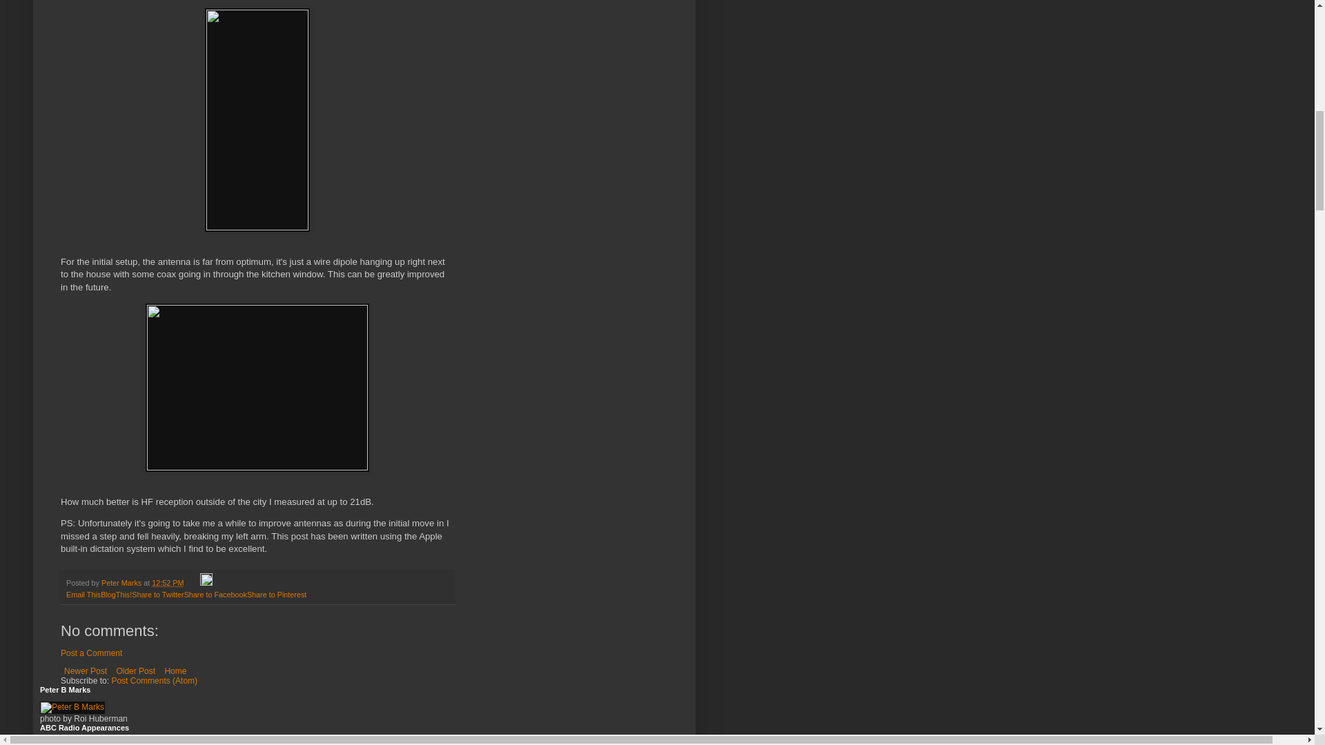  Describe the element at coordinates (175, 670) in the screenshot. I see `Home` at that location.